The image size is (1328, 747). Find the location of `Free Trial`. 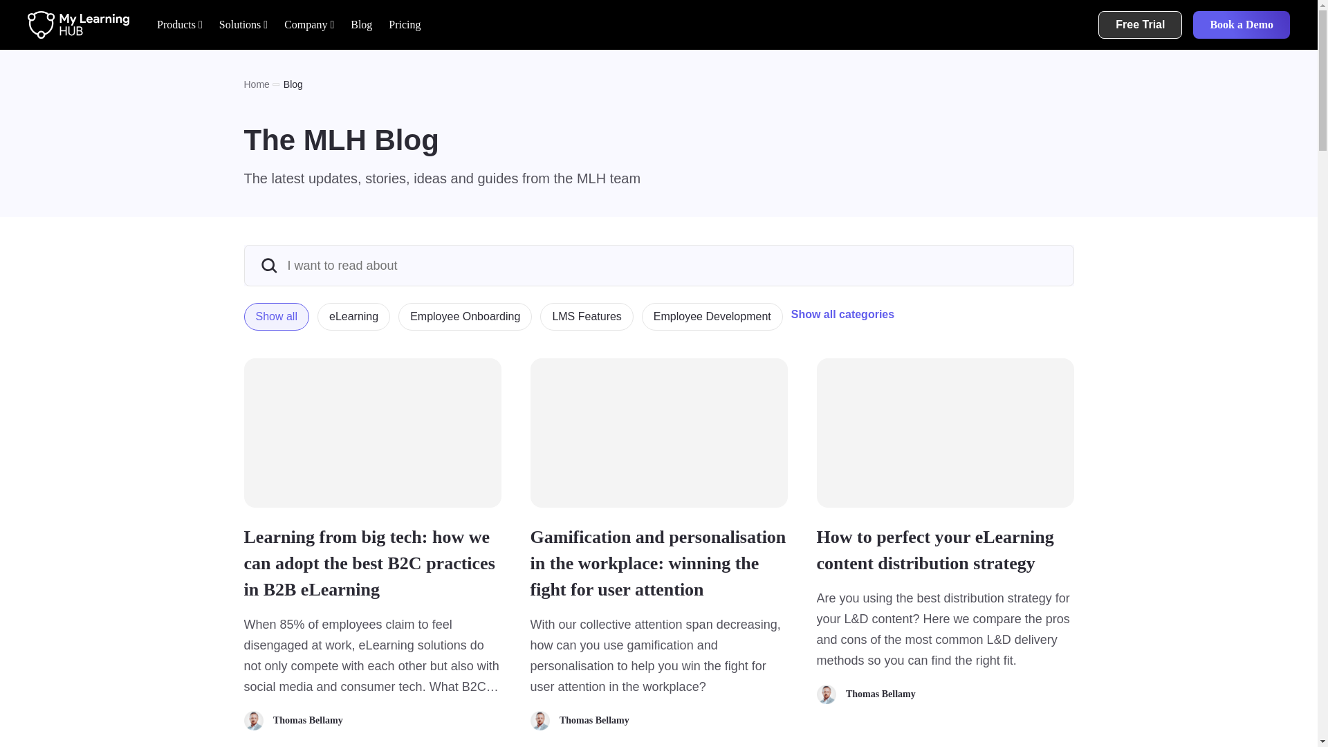

Free Trial is located at coordinates (1140, 25).